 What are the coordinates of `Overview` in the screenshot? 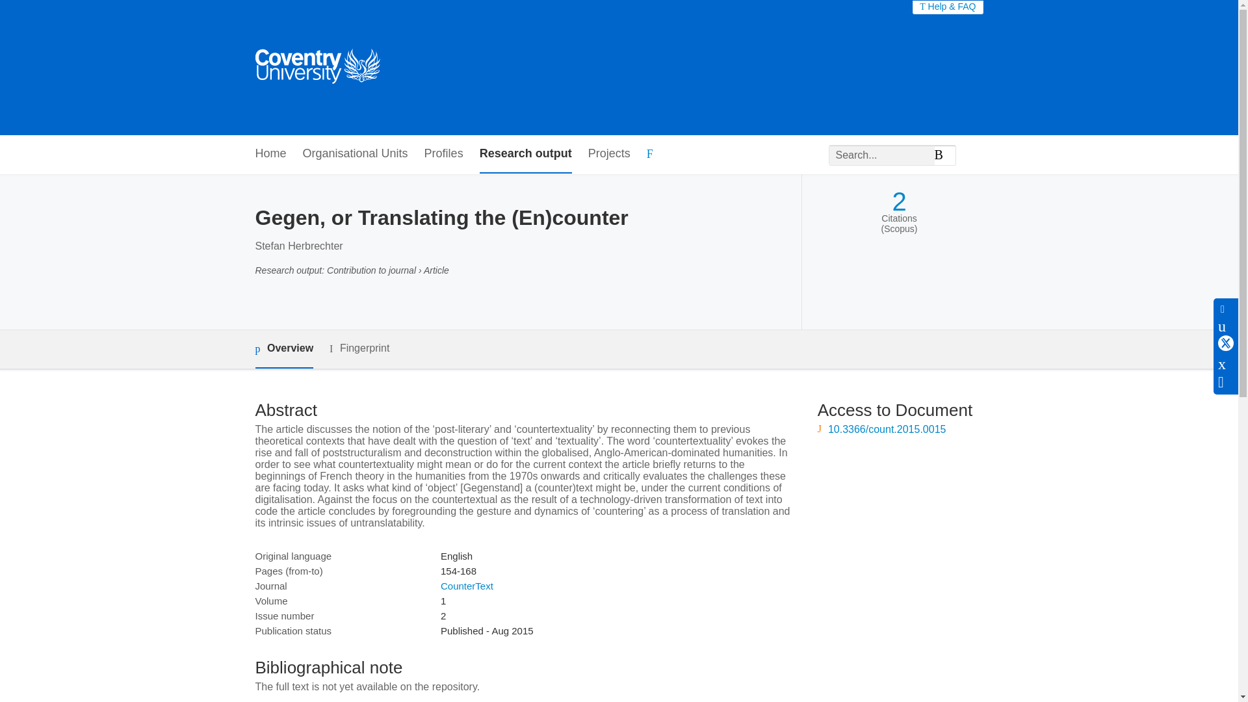 It's located at (283, 349).